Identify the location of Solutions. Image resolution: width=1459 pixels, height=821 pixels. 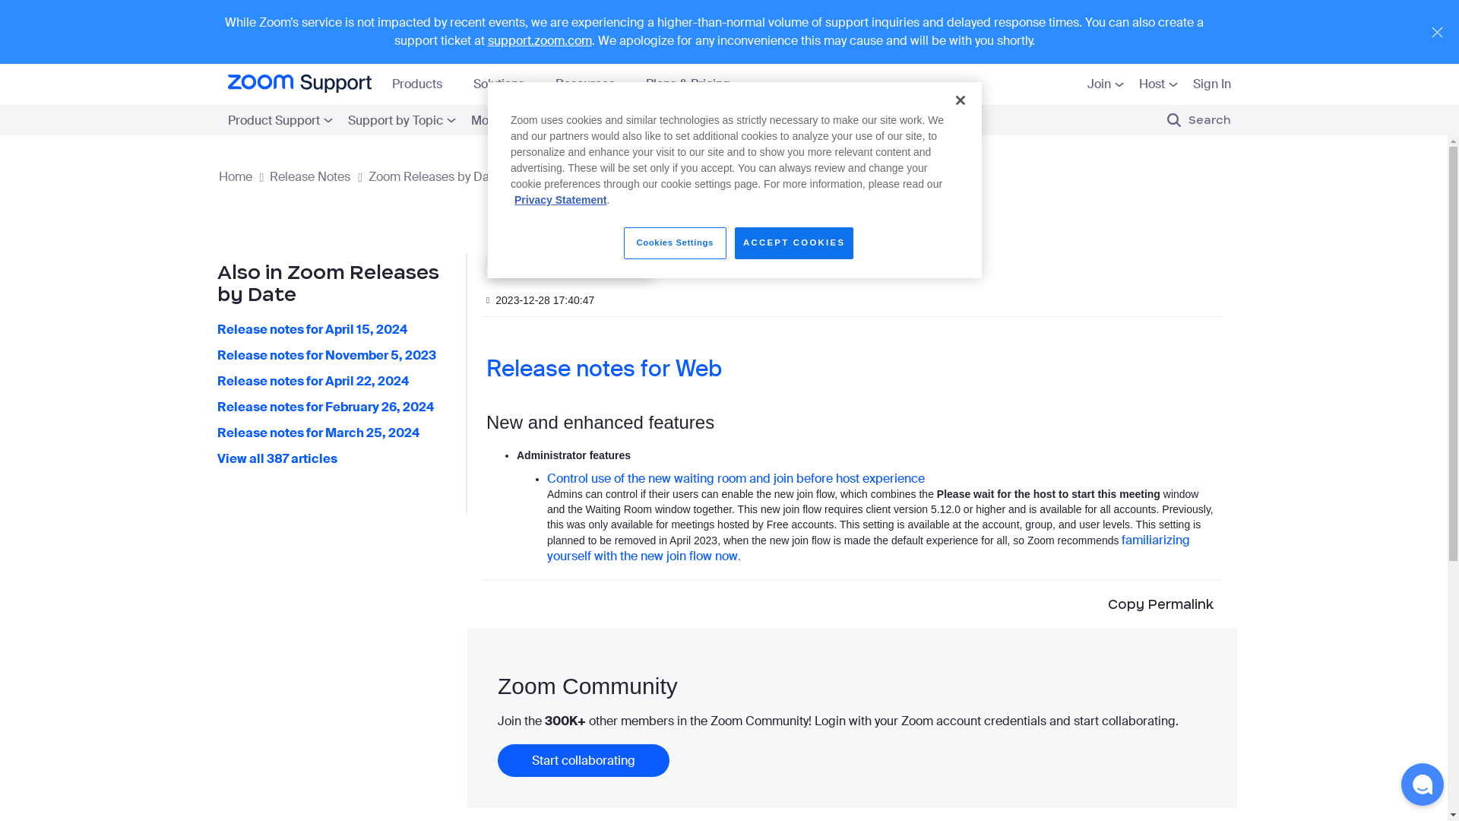
(505, 88).